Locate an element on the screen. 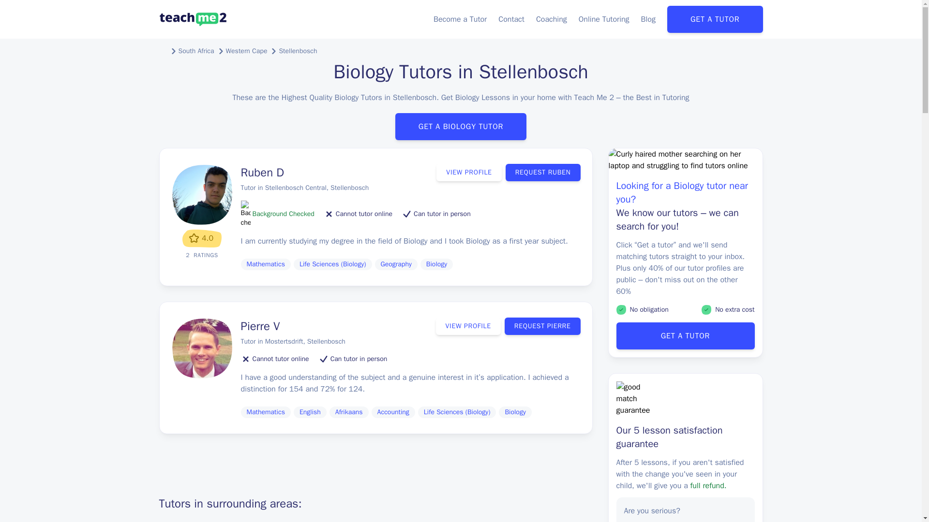 The image size is (929, 522). Online Tutoring is located at coordinates (604, 19).